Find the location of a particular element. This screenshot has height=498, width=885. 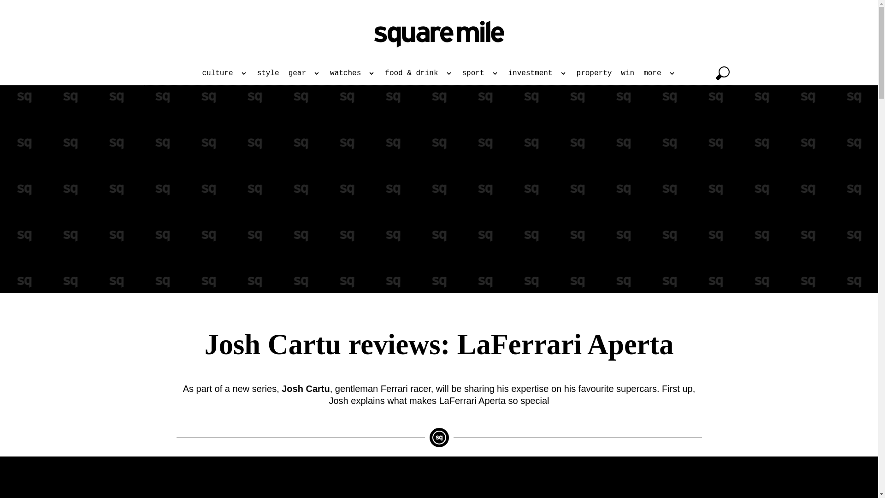

investment is located at coordinates (537, 73).